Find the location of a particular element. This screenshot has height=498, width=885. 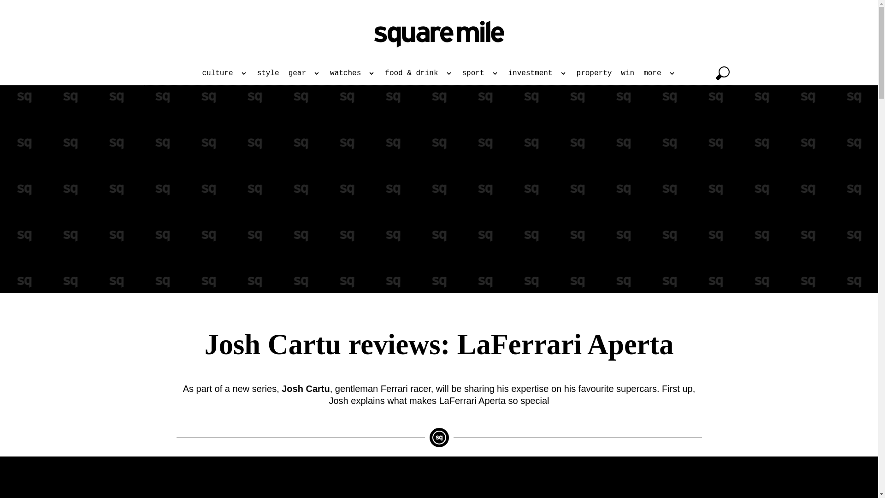

investment is located at coordinates (537, 73).